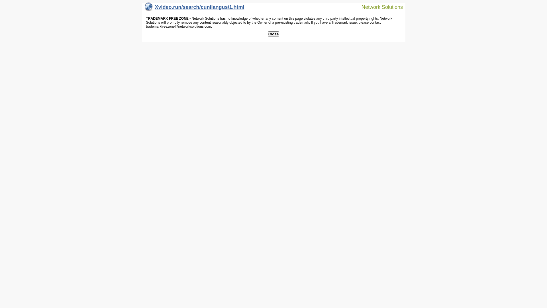  I want to click on Close, so click(273, 34).